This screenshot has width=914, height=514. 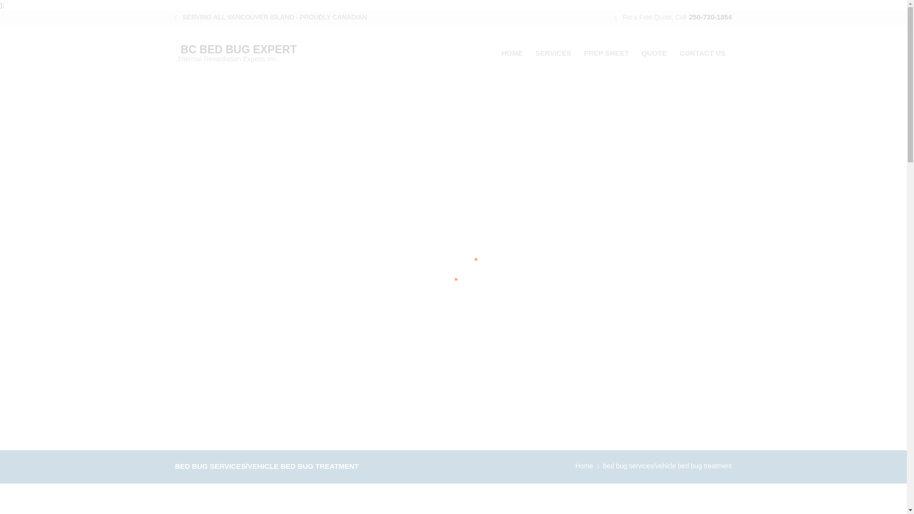 I want to click on HOME, so click(x=512, y=52).